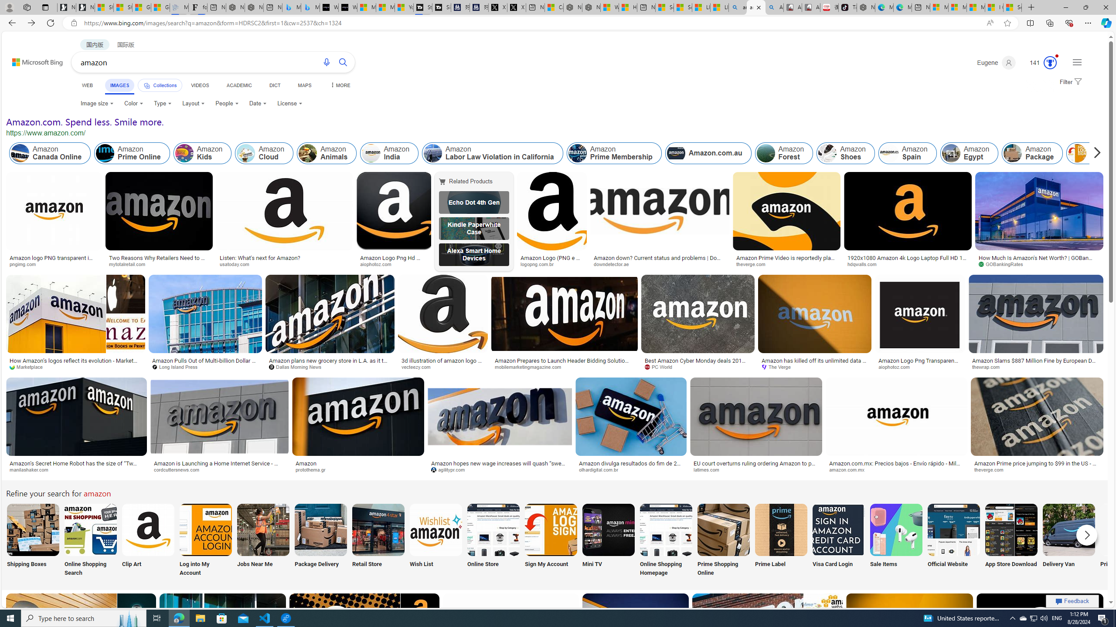 The width and height of the screenshot is (1116, 627). What do you see at coordinates (98, 104) in the screenshot?
I see `Image size` at bounding box center [98, 104].